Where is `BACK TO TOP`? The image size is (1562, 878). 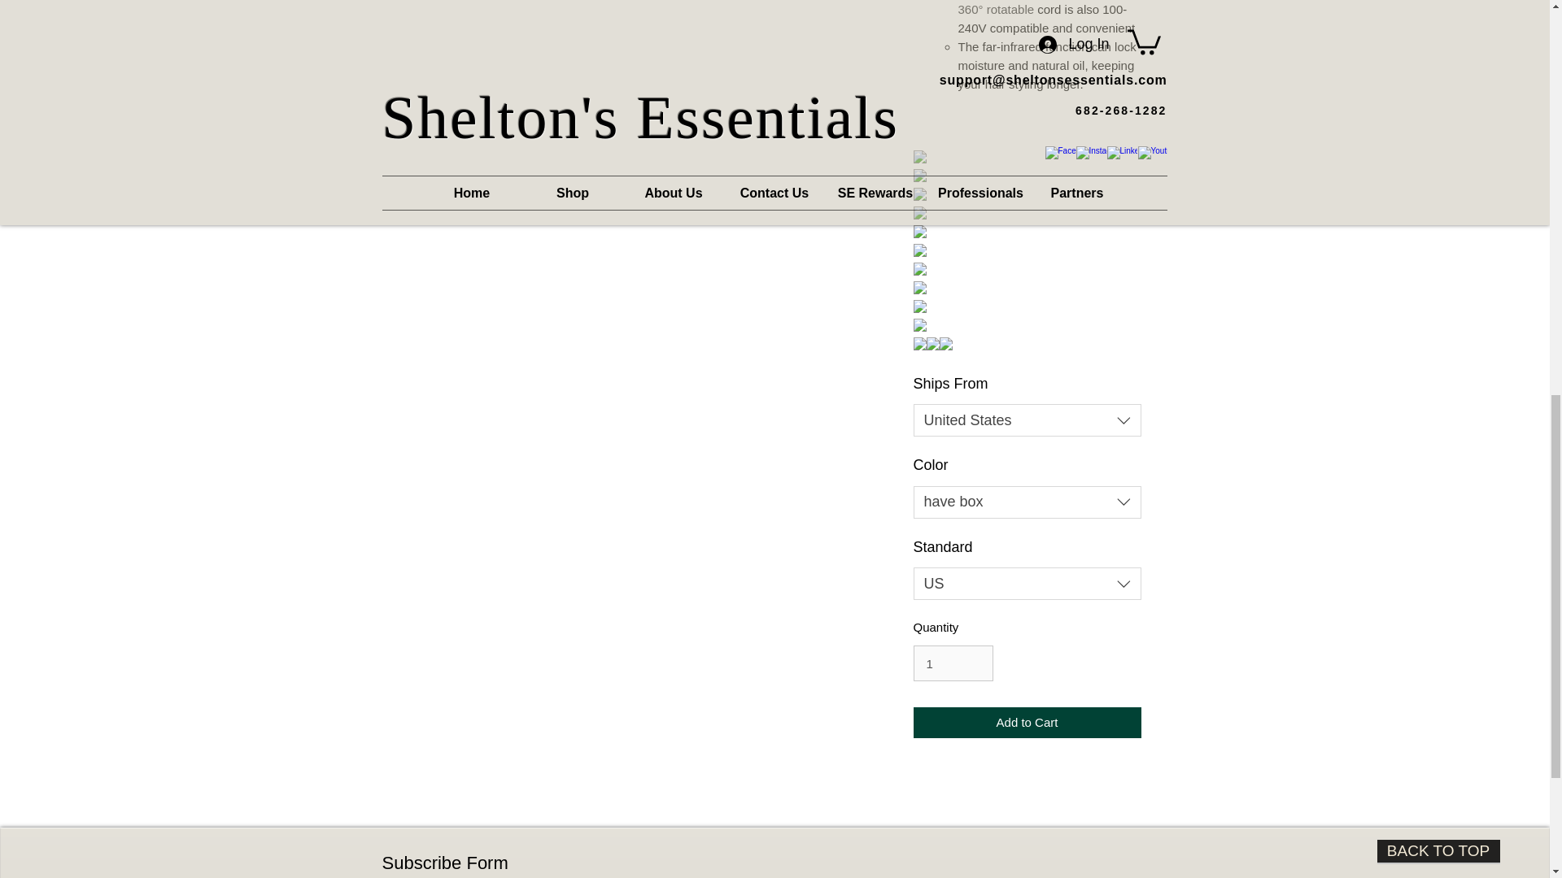
BACK TO TOP is located at coordinates (1438, 851).